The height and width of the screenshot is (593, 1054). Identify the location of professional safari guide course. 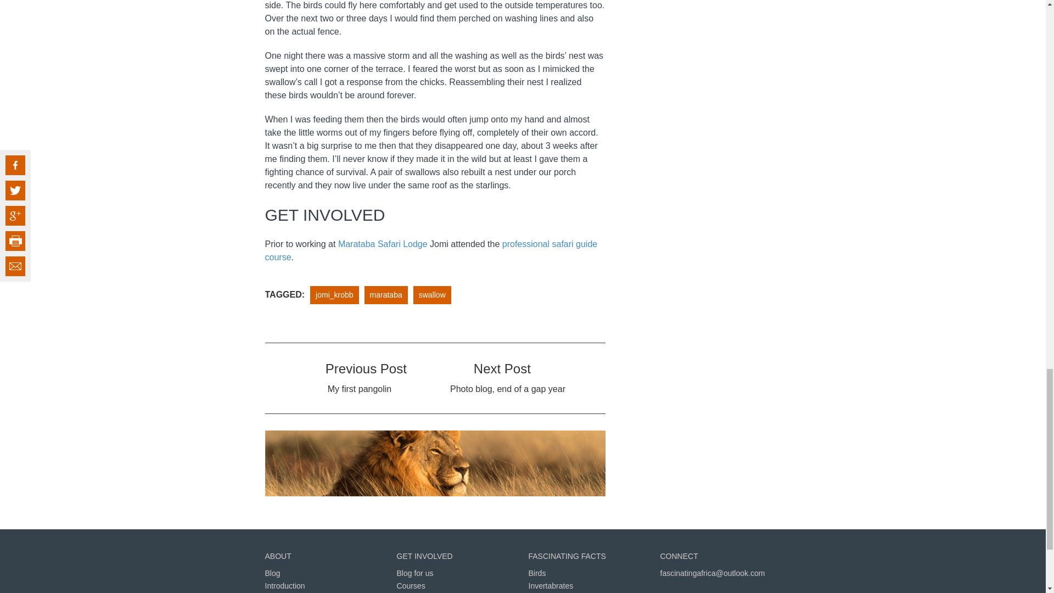
(430, 250).